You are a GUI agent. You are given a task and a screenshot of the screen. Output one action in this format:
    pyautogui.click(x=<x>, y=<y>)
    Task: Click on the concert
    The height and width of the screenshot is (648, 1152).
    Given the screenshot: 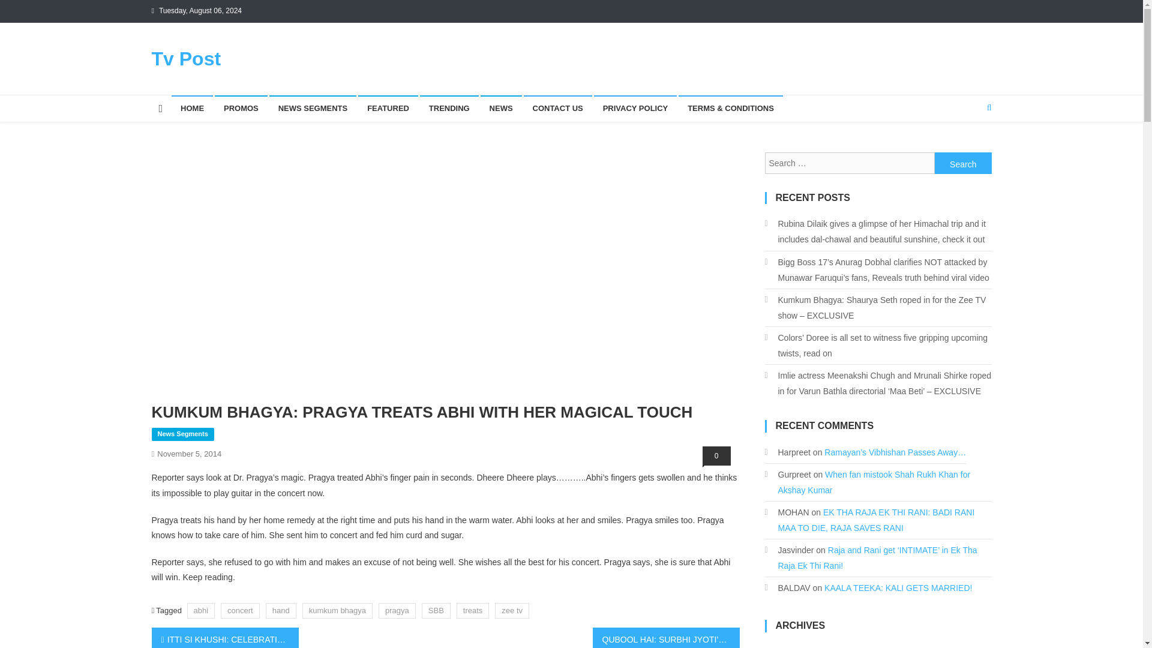 What is the action you would take?
    pyautogui.click(x=240, y=611)
    